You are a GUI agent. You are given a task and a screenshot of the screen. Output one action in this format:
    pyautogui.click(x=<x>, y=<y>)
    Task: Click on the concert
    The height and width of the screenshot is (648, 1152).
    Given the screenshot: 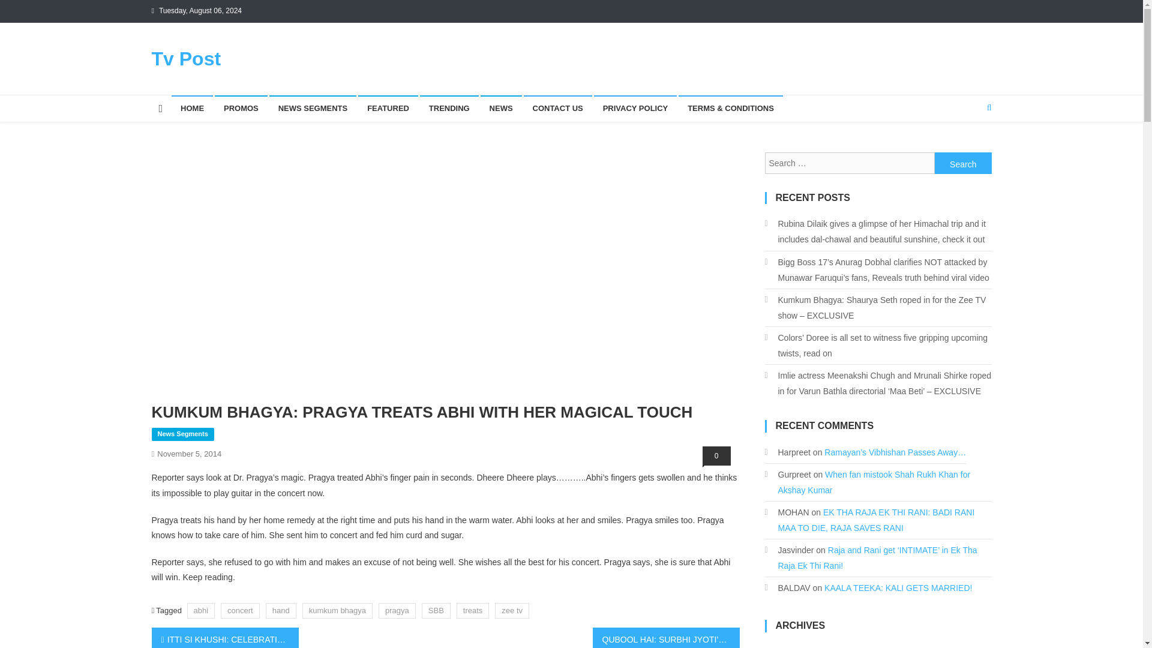 What is the action you would take?
    pyautogui.click(x=240, y=611)
    